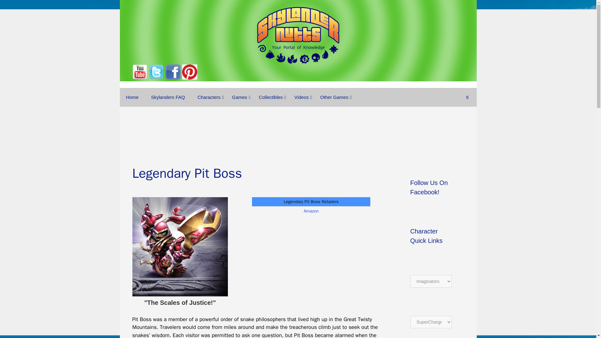 The image size is (601, 338). What do you see at coordinates (298, 128) in the screenshot?
I see `Advertisement` at bounding box center [298, 128].